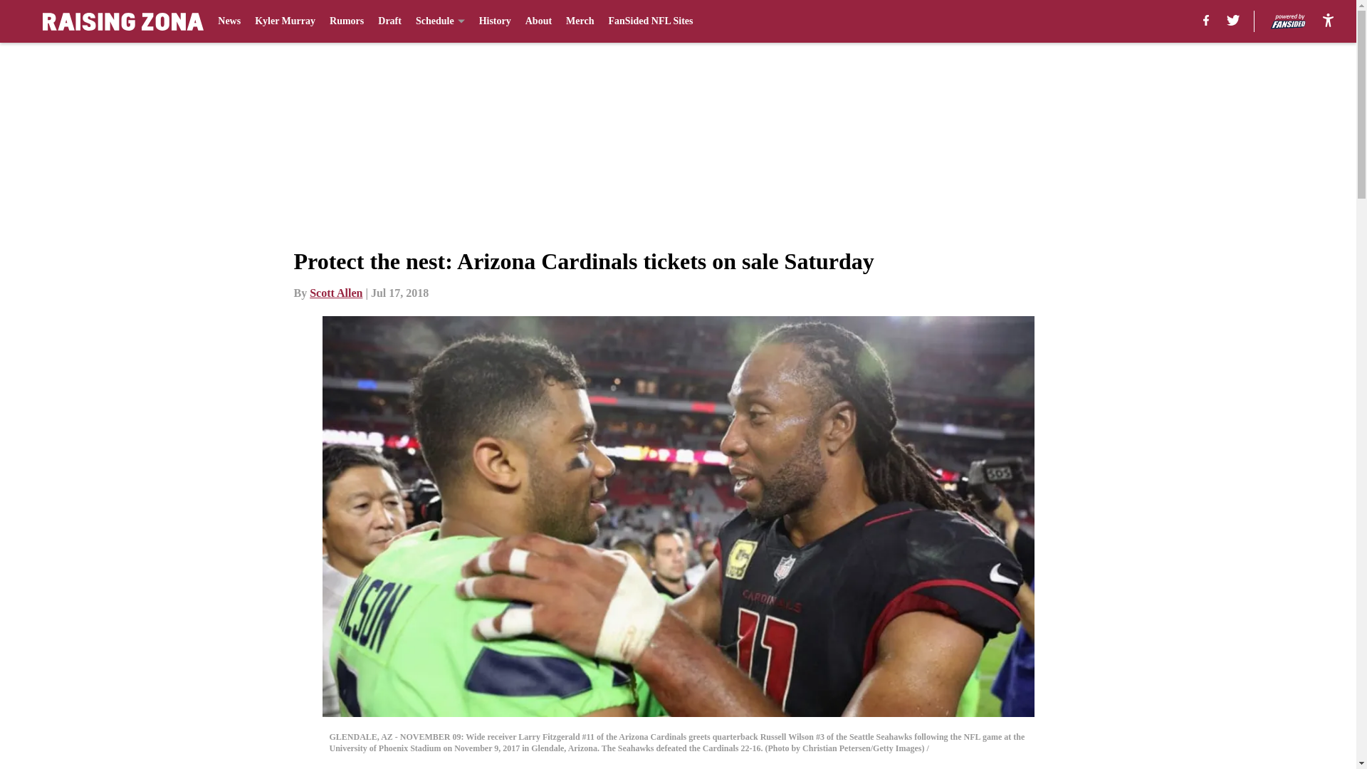  I want to click on Scott Allen, so click(336, 293).